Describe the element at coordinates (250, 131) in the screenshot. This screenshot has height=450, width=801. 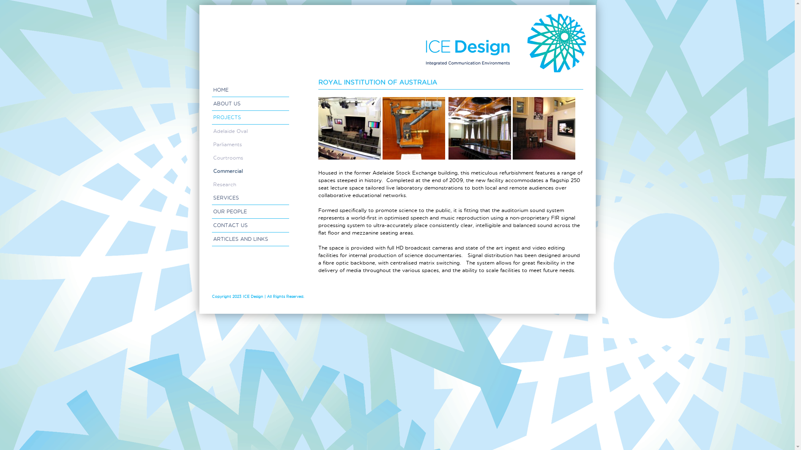
I see `Adelaide Oval` at that location.